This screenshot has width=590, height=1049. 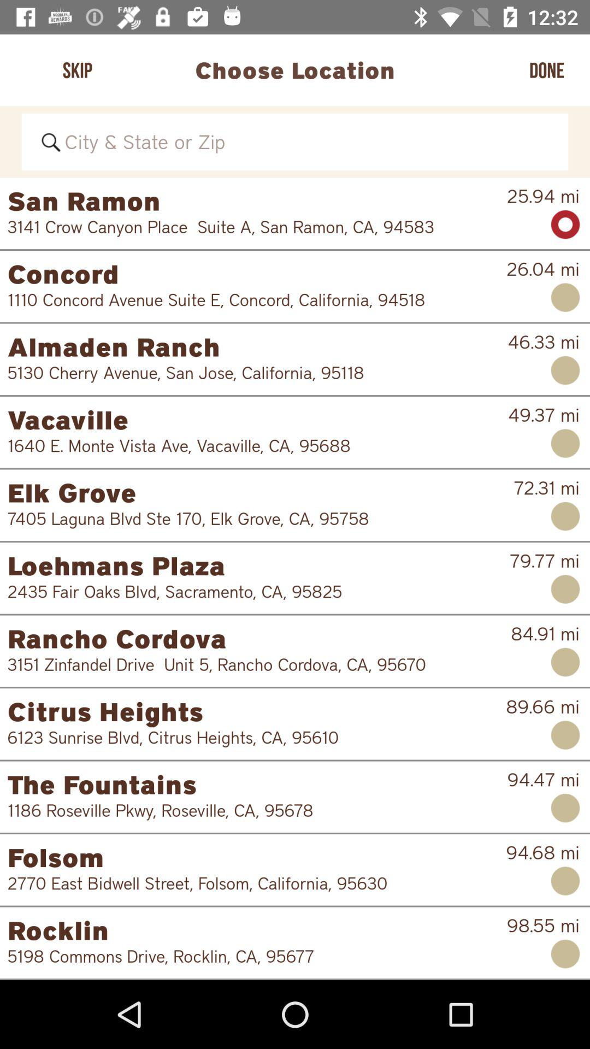 I want to click on click item to the left of the 94.47 mi item, so click(x=257, y=785).